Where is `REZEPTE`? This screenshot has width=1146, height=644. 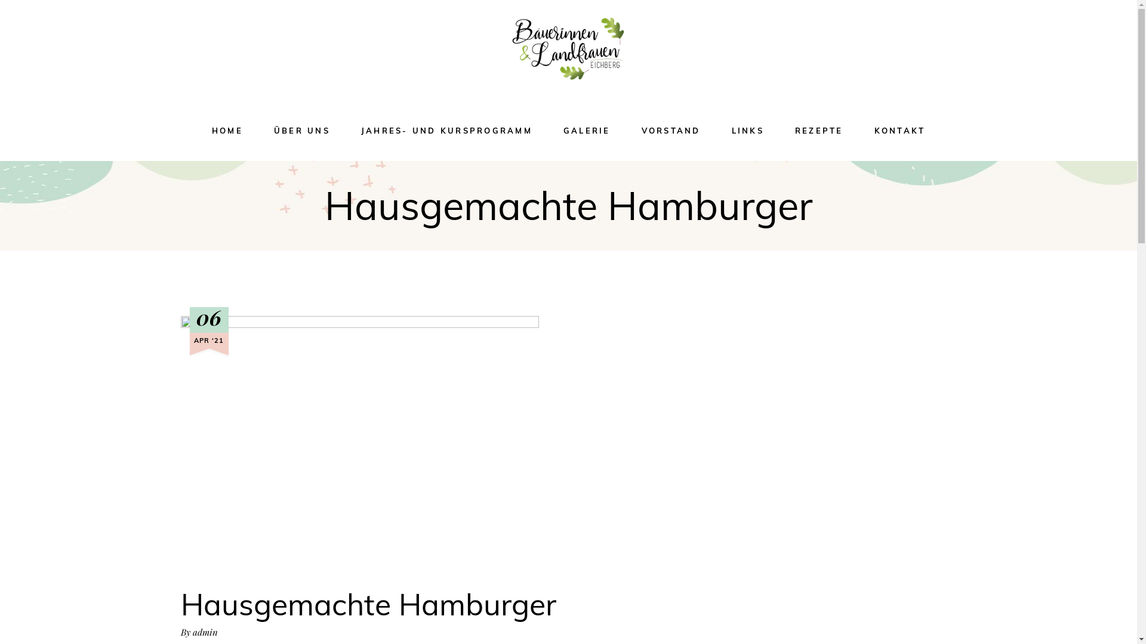
REZEPTE is located at coordinates (819, 131).